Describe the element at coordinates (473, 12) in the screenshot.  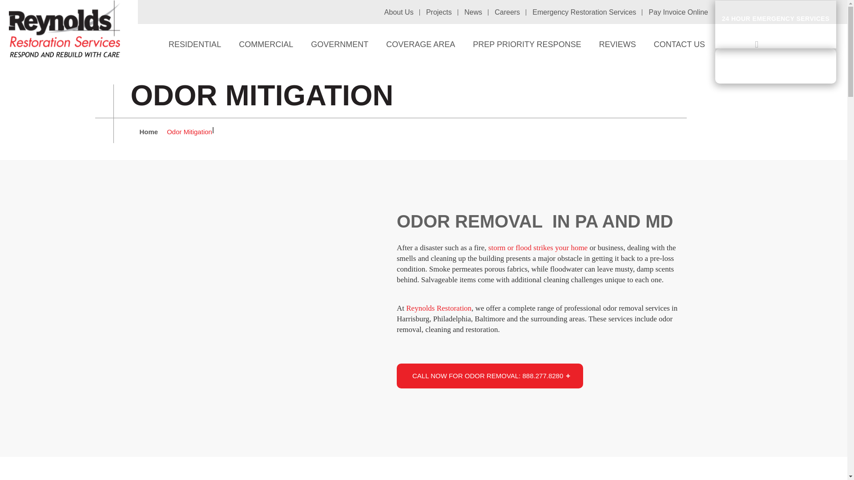
I see `Careers` at that location.